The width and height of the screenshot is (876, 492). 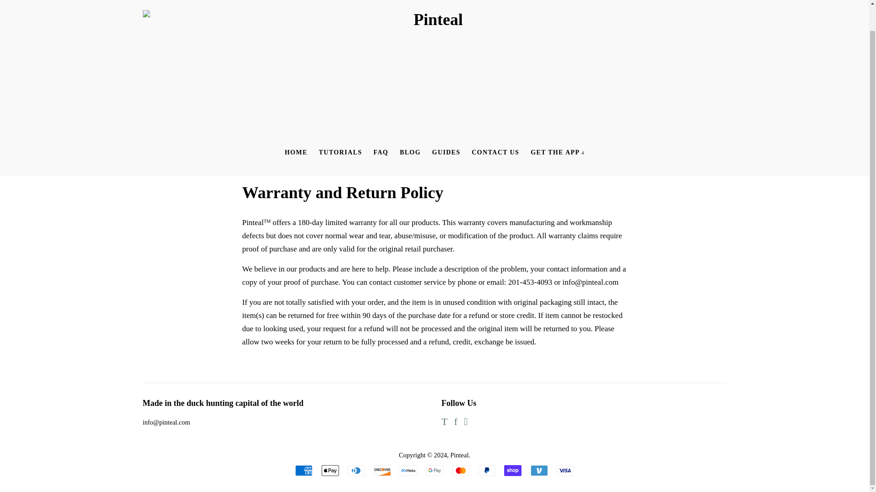 What do you see at coordinates (410, 153) in the screenshot?
I see `BLOG` at bounding box center [410, 153].